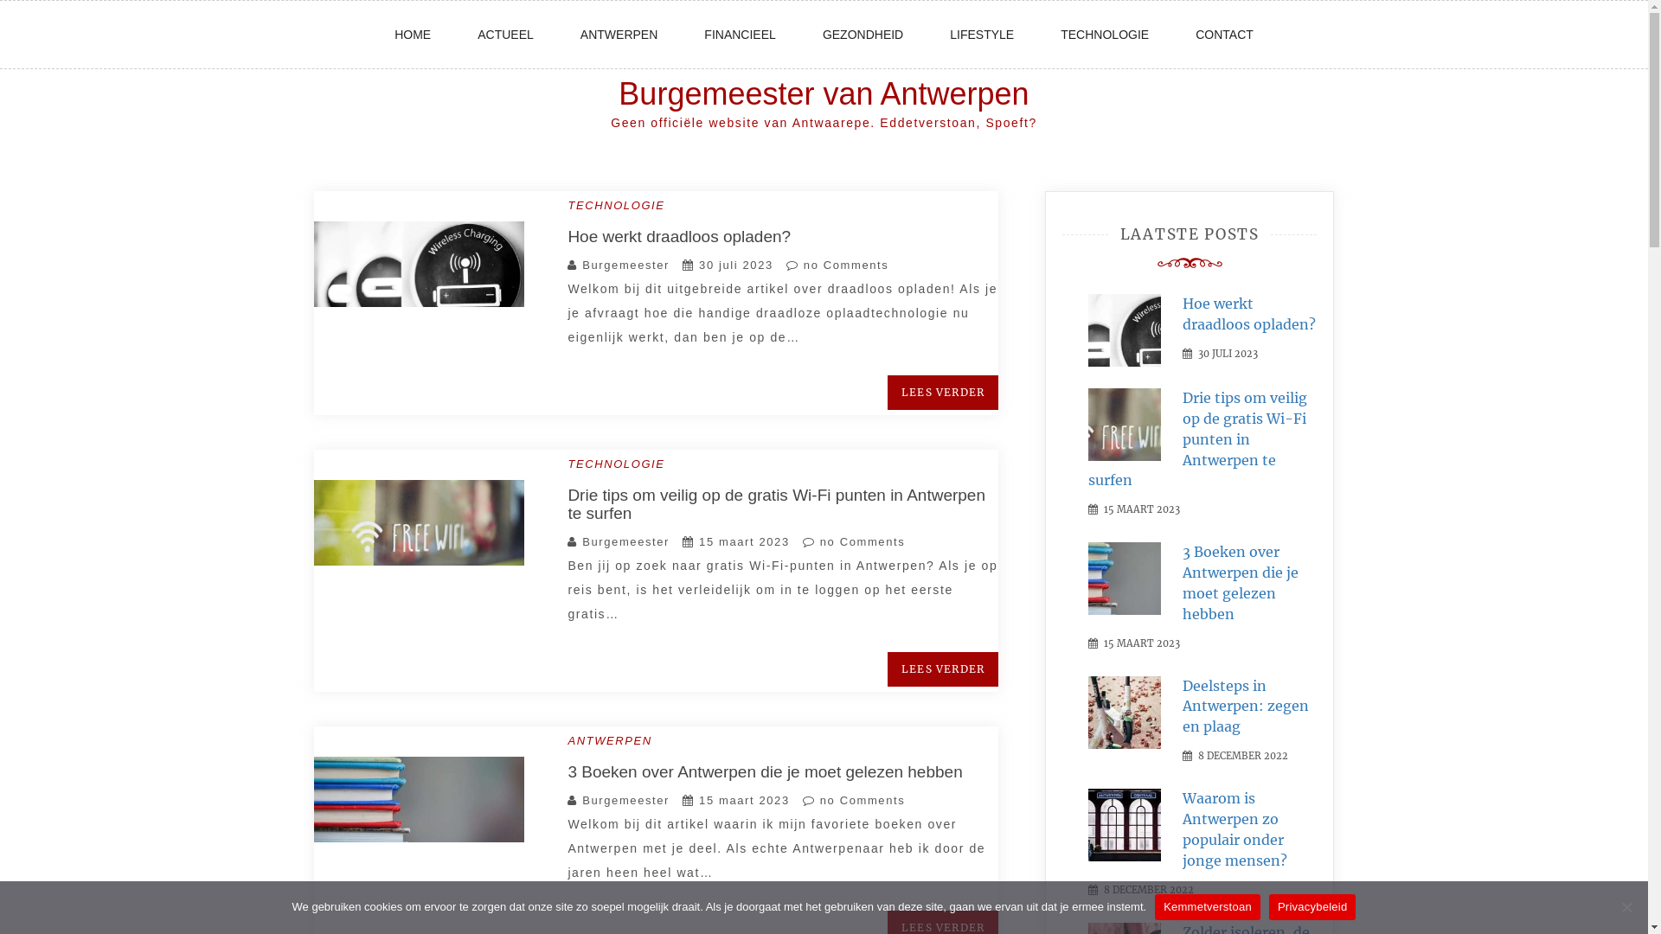 This screenshot has height=934, width=1661. What do you see at coordinates (744, 801) in the screenshot?
I see `15 maart 2023` at bounding box center [744, 801].